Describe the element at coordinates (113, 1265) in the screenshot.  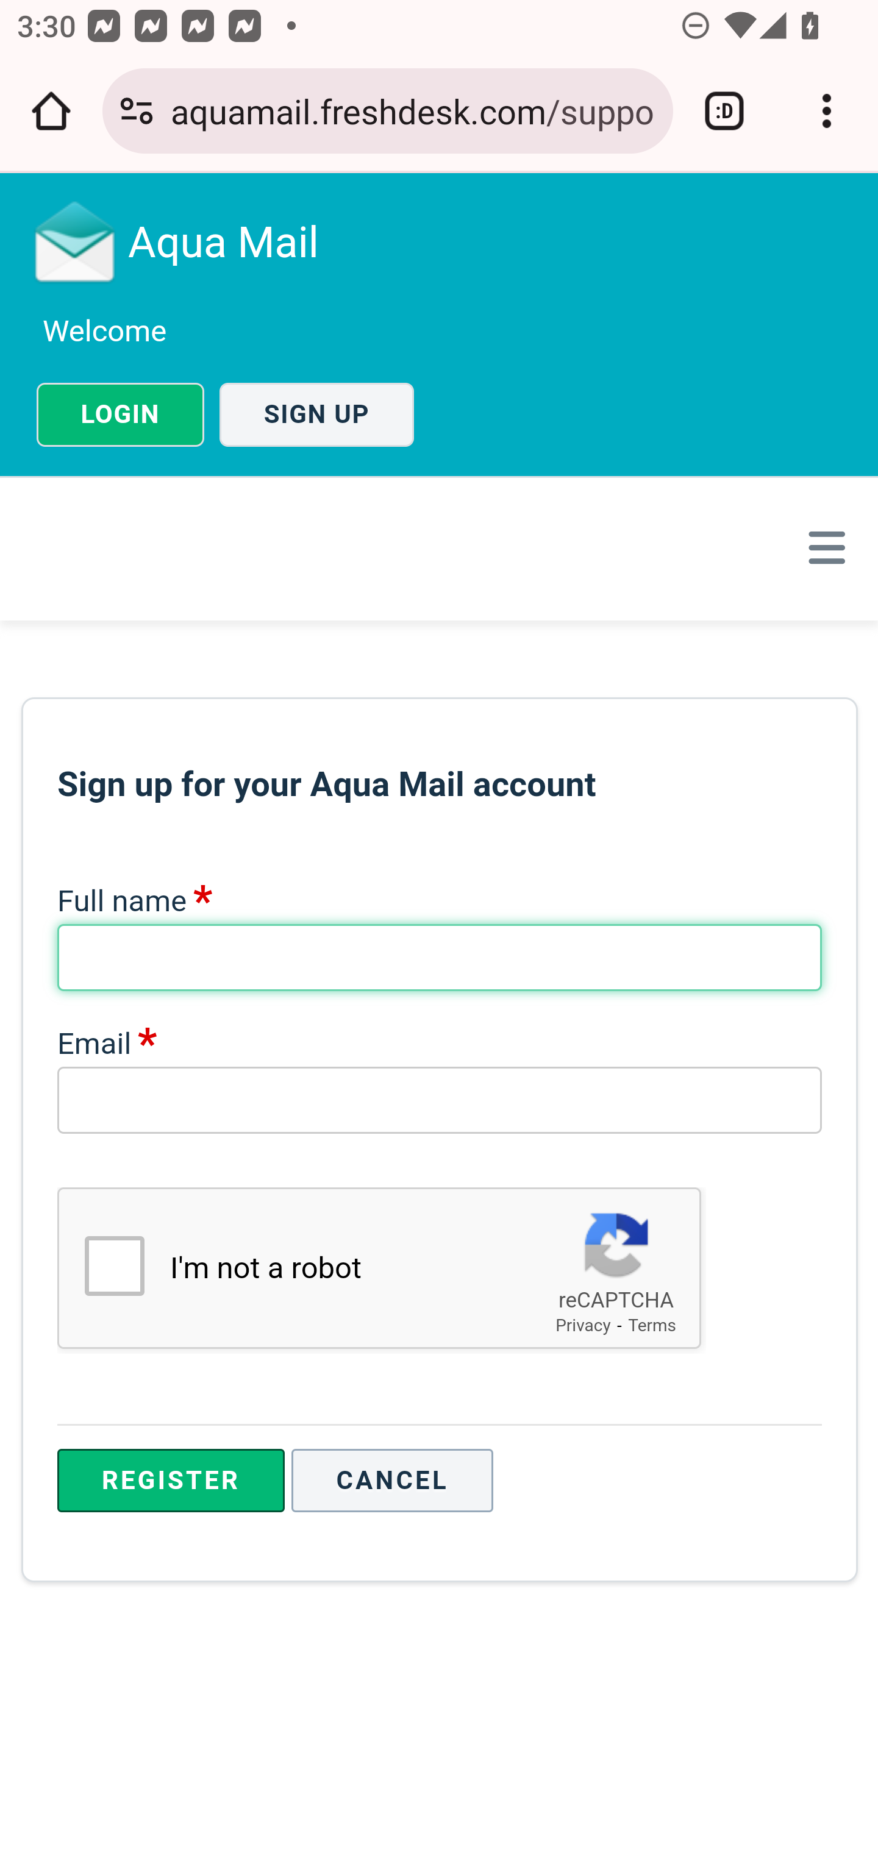
I see `I'm not a robot` at that location.